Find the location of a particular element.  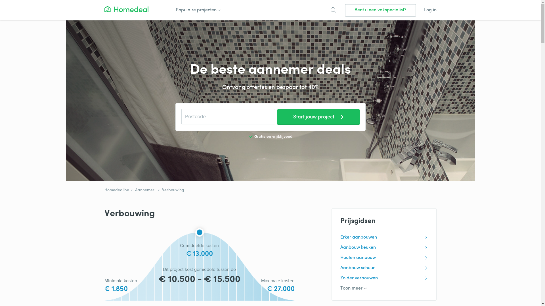

Aannemer is located at coordinates (142, 190).